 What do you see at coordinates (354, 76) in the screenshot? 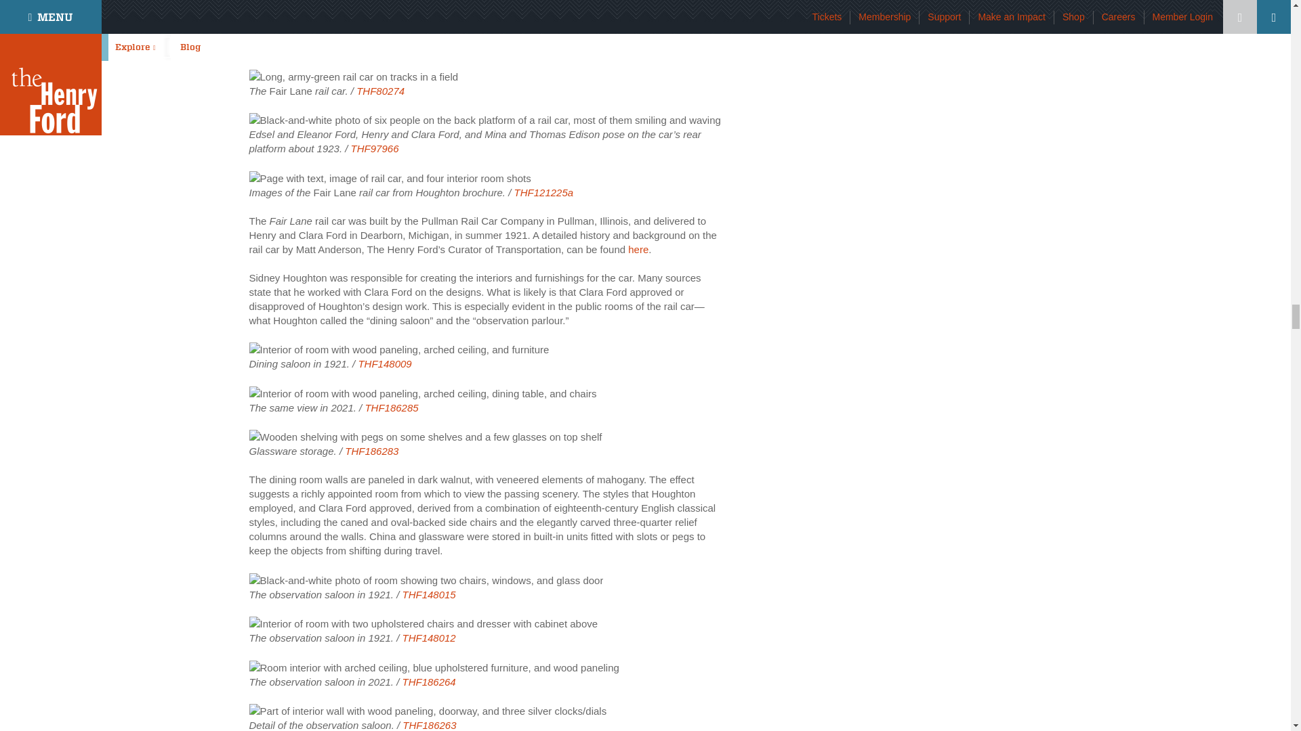
I see `Henry Ford's Private Railroad Car "Fair Lane," 1921` at bounding box center [354, 76].